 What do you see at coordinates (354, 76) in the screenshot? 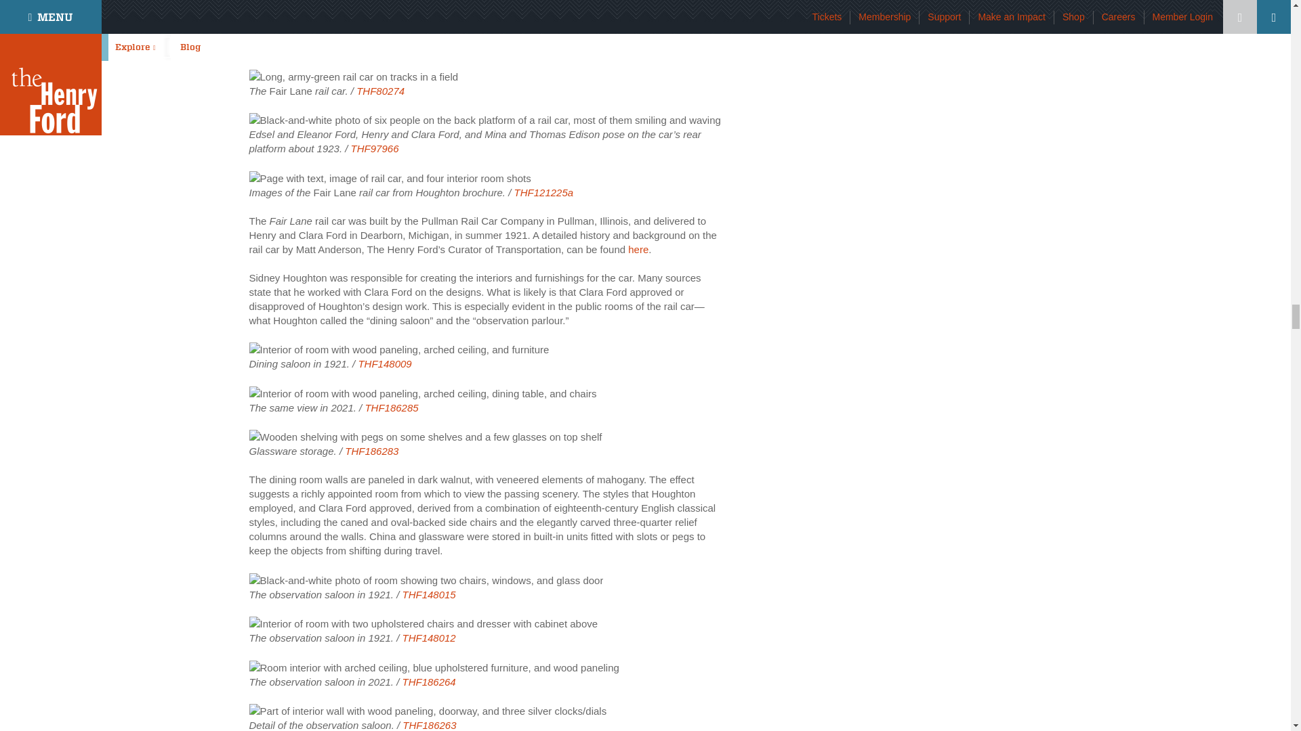
I see `Henry Ford's Private Railroad Car "Fair Lane," 1921` at bounding box center [354, 76].